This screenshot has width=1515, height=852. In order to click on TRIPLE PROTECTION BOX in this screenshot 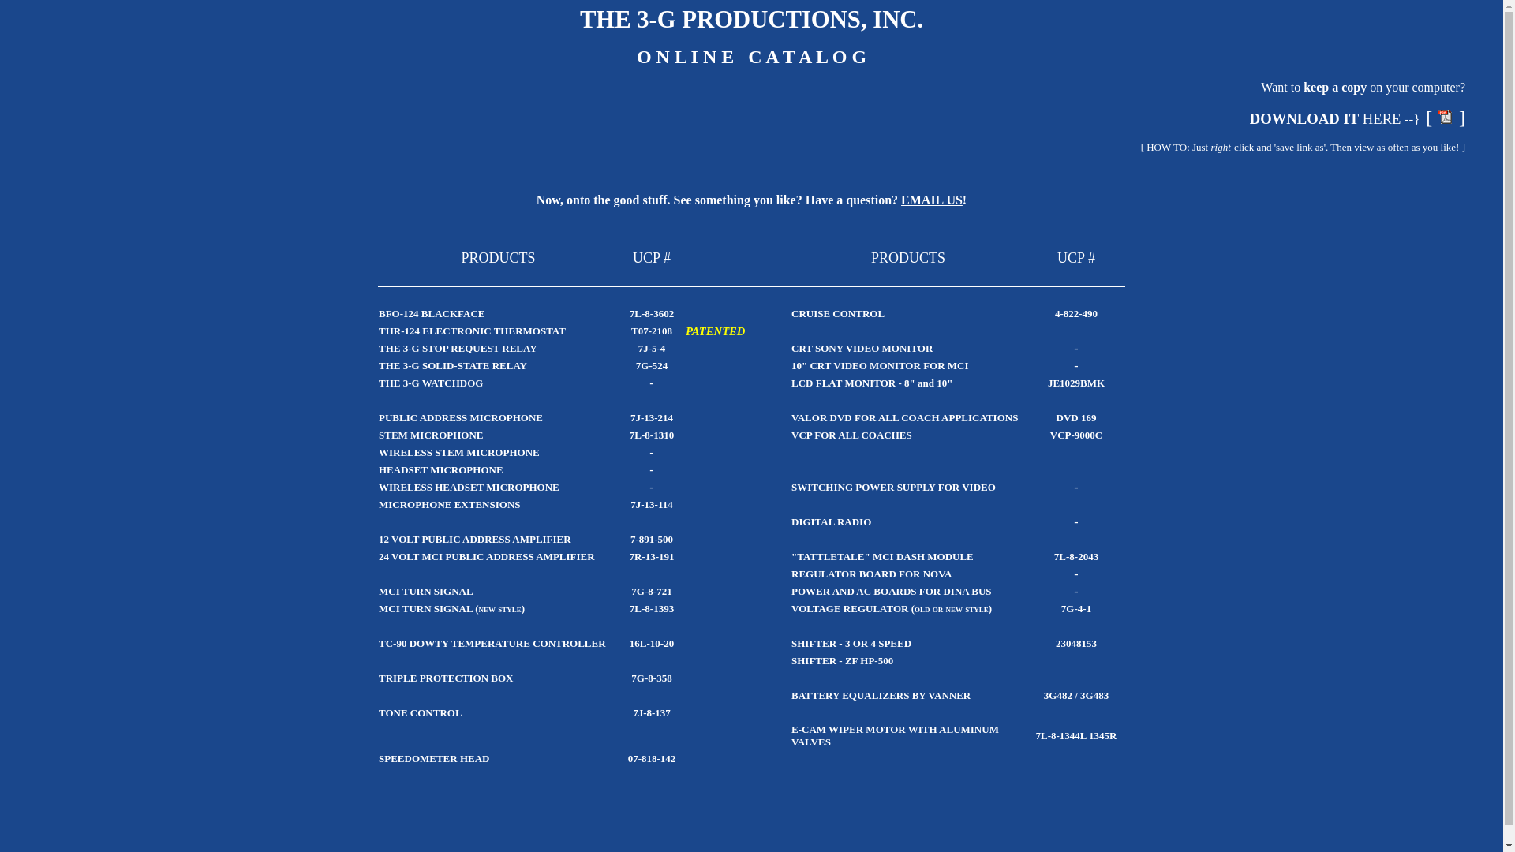, I will do `click(446, 678)`.